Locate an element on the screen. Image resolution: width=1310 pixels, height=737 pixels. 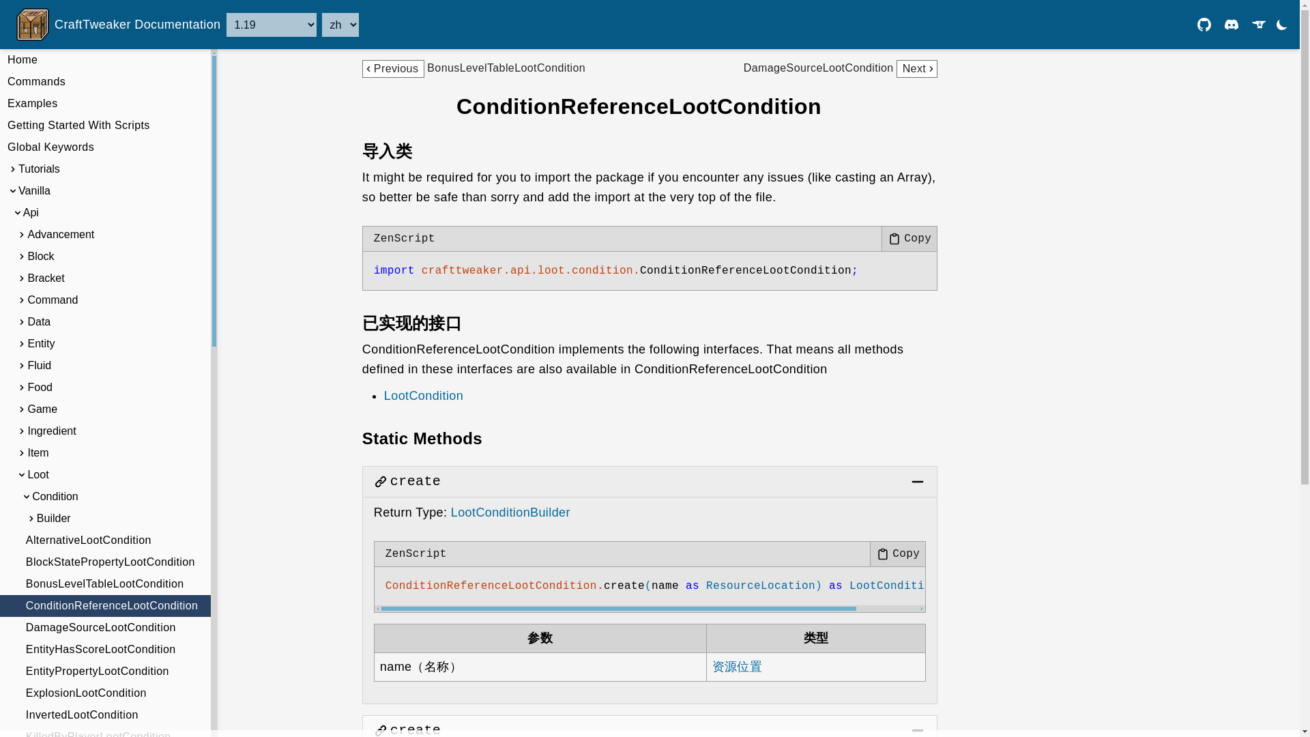
Ingredient is located at coordinates (105, 431).